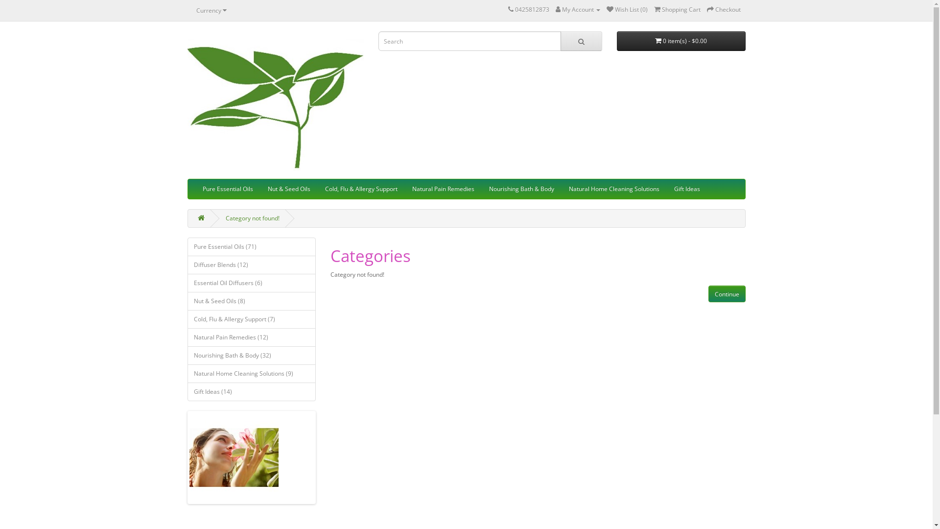 Image resolution: width=940 pixels, height=529 pixels. Describe the element at coordinates (681, 41) in the screenshot. I see `0 item(s) - $0.00` at that location.